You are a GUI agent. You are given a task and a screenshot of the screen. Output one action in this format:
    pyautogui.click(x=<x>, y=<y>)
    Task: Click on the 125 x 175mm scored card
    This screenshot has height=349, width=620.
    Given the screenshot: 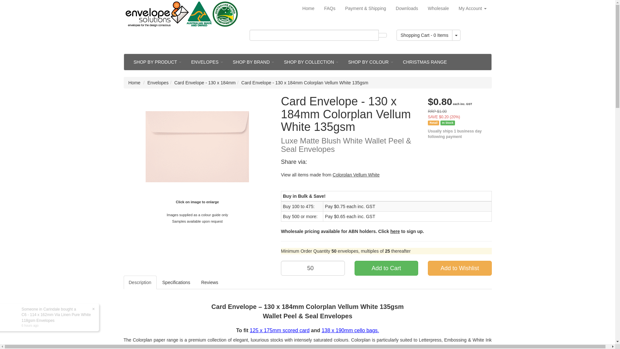 What is the action you would take?
    pyautogui.click(x=280, y=330)
    